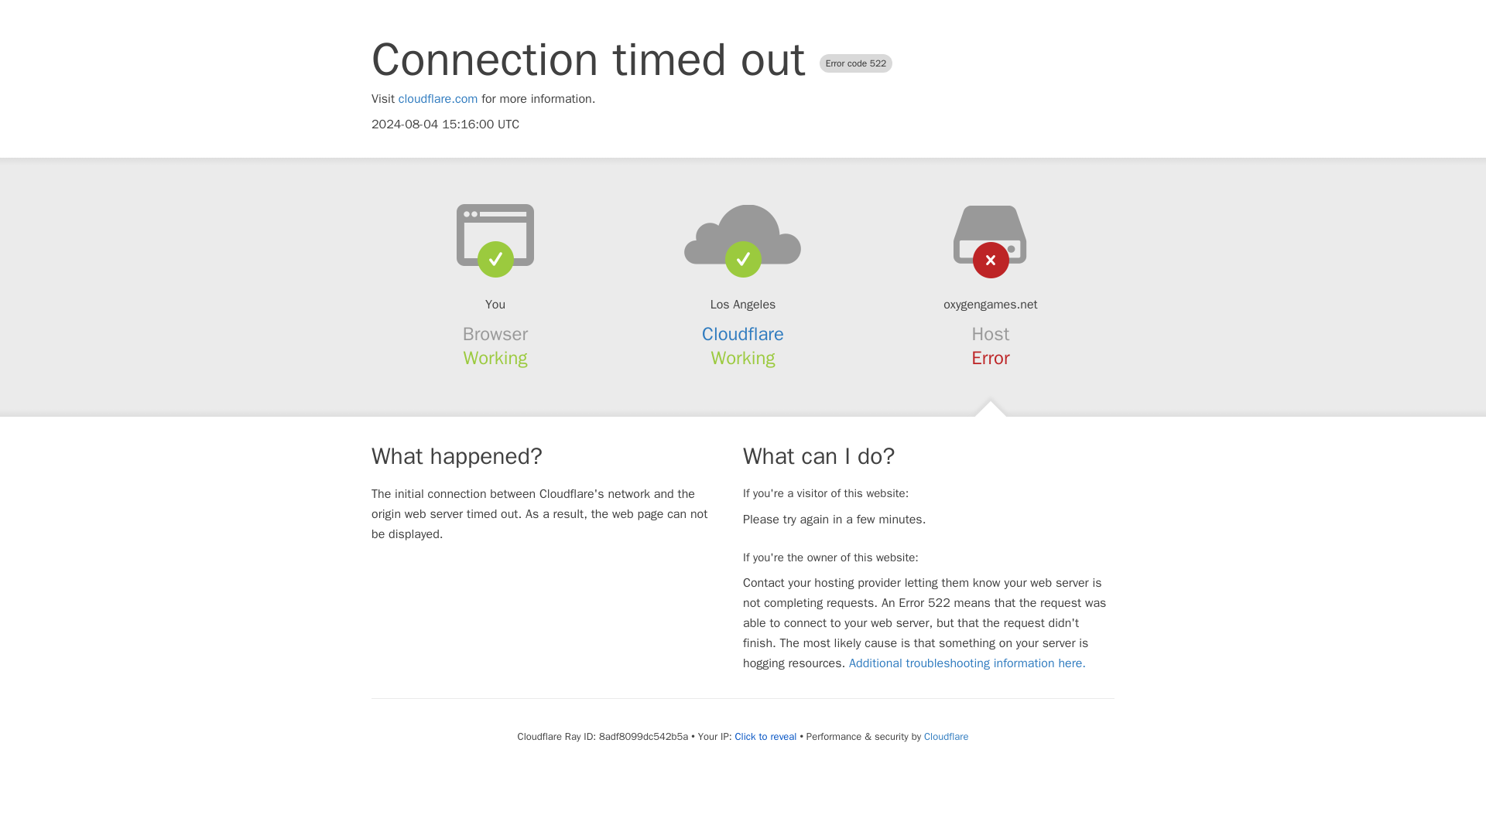 The width and height of the screenshot is (1486, 835). What do you see at coordinates (946, 736) in the screenshot?
I see `Cloudflare` at bounding box center [946, 736].